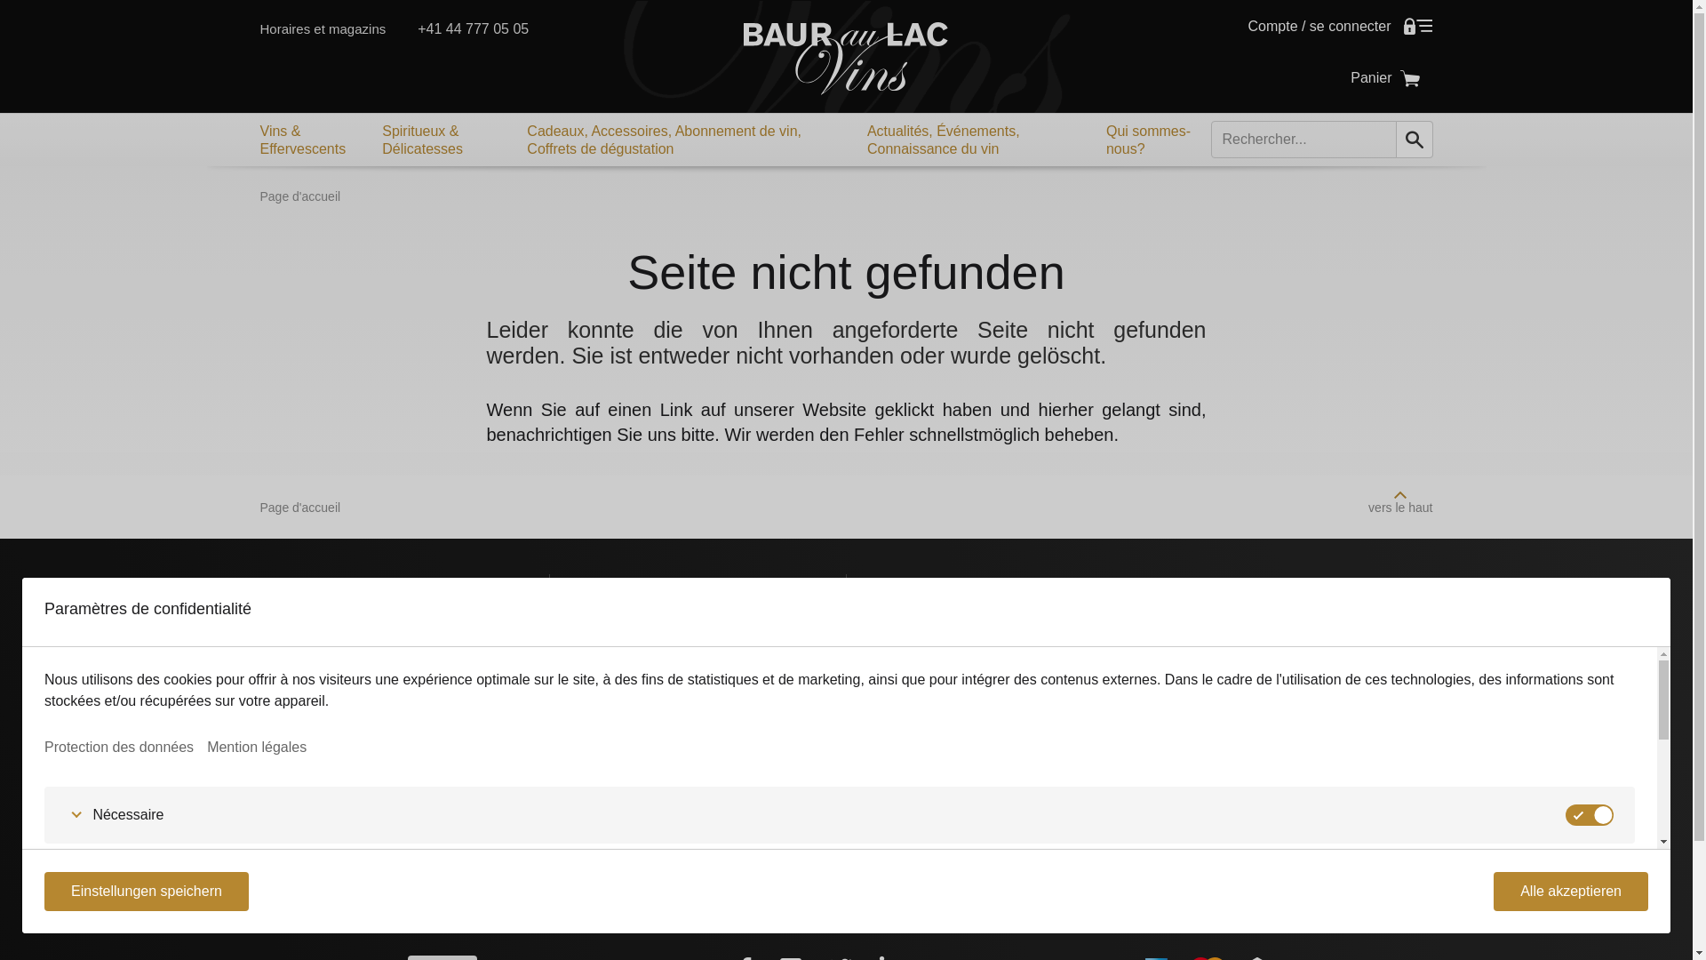  Describe the element at coordinates (147, 892) in the screenshot. I see `Einstellungen speichern` at that location.